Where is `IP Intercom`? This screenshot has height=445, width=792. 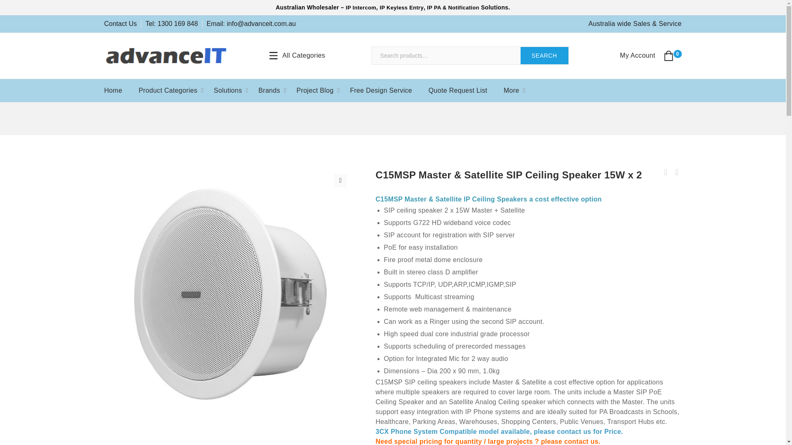
IP Intercom is located at coordinates (361, 7).